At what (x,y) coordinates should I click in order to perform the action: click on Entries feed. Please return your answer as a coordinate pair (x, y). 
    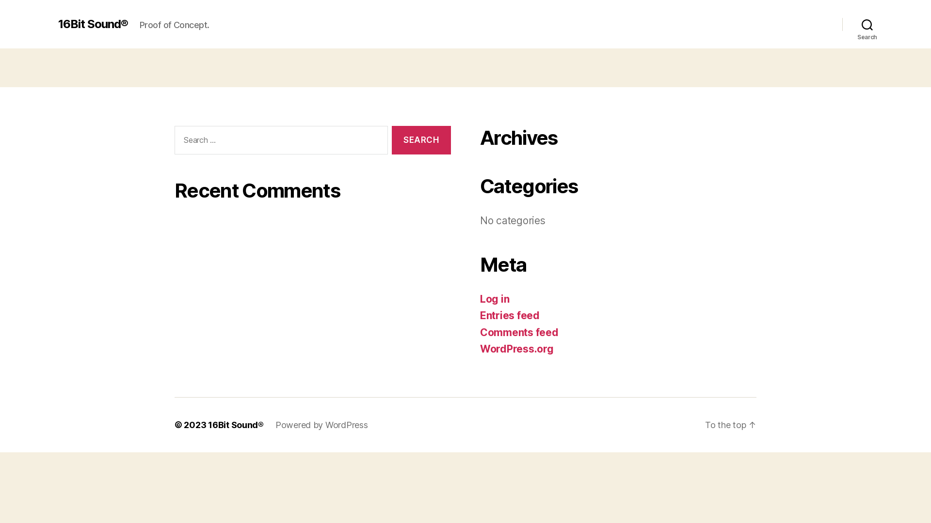
    Looking at the image, I should click on (510, 316).